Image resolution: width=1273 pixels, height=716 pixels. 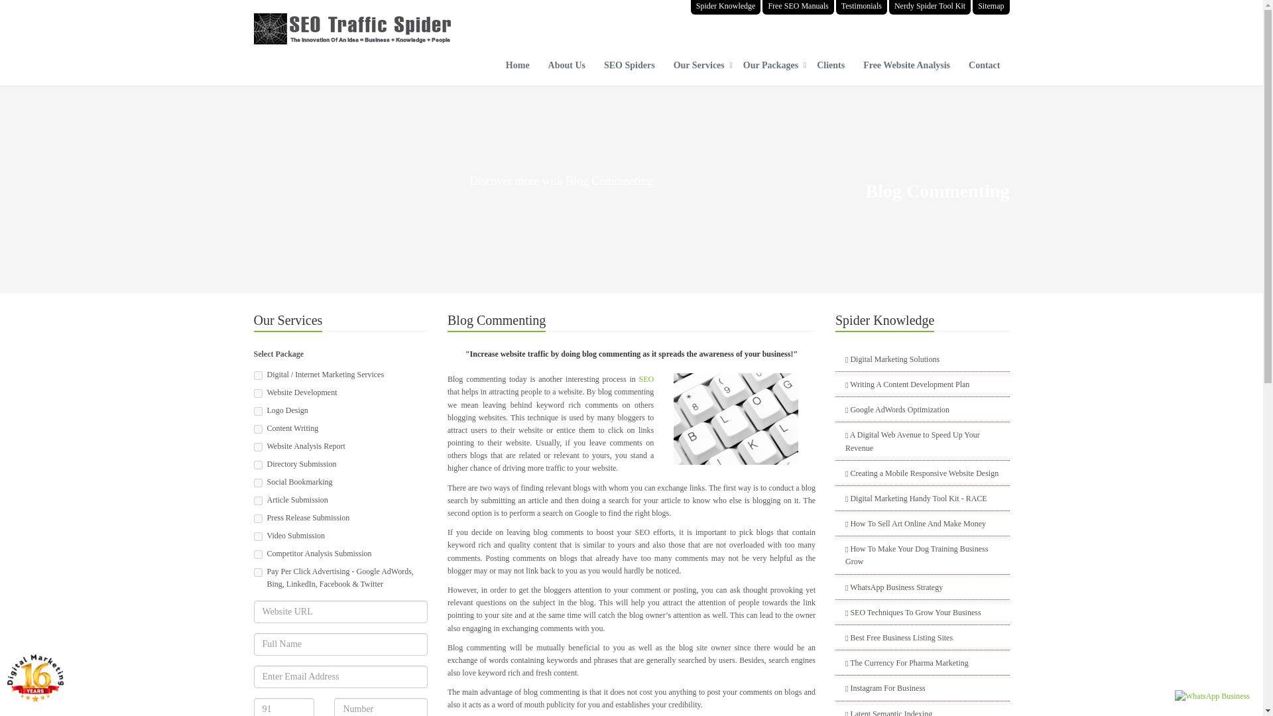 What do you see at coordinates (257, 483) in the screenshot?
I see `Social Bookmarking` at bounding box center [257, 483].